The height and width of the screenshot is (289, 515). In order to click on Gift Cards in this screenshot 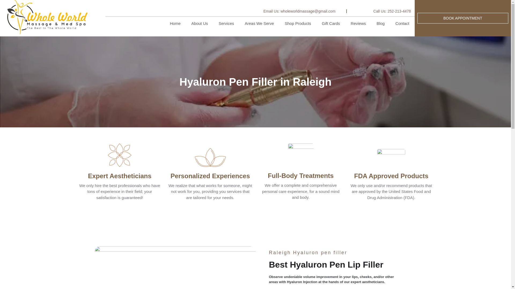, I will do `click(331, 24)`.